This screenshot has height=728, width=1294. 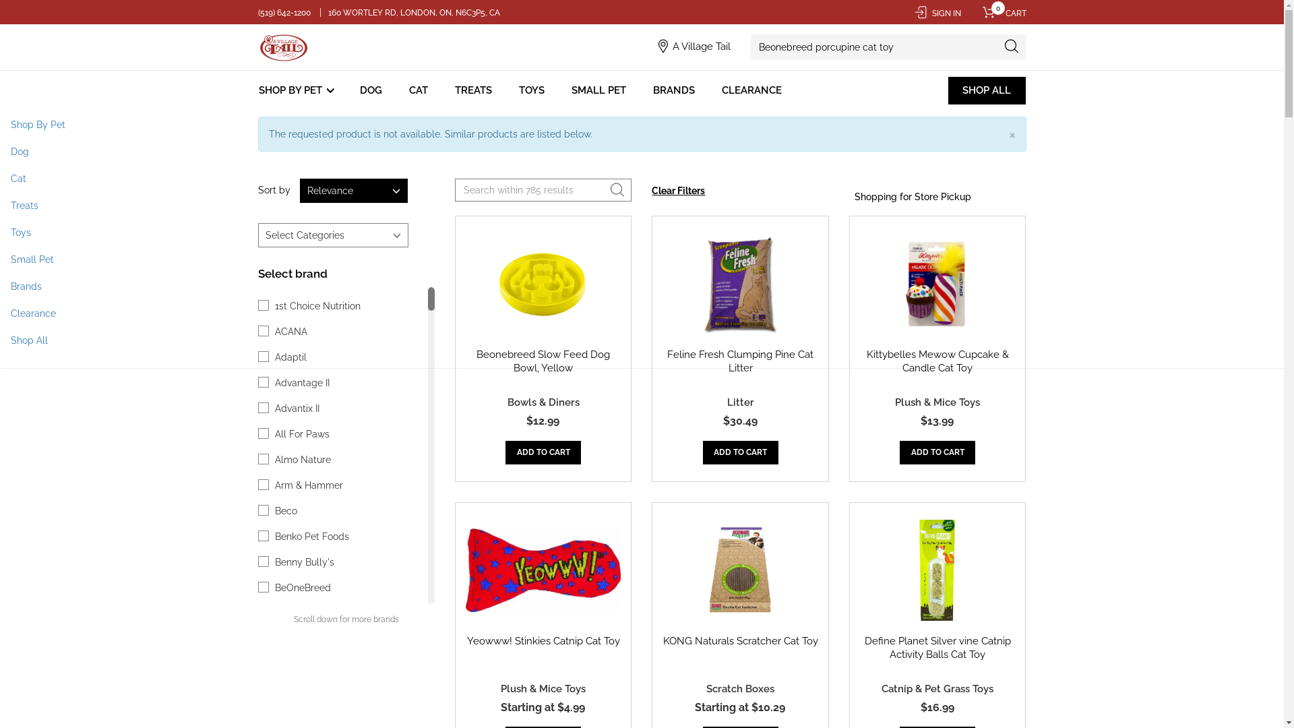 What do you see at coordinates (289, 690) in the screenshot?
I see `Boreal` at bounding box center [289, 690].